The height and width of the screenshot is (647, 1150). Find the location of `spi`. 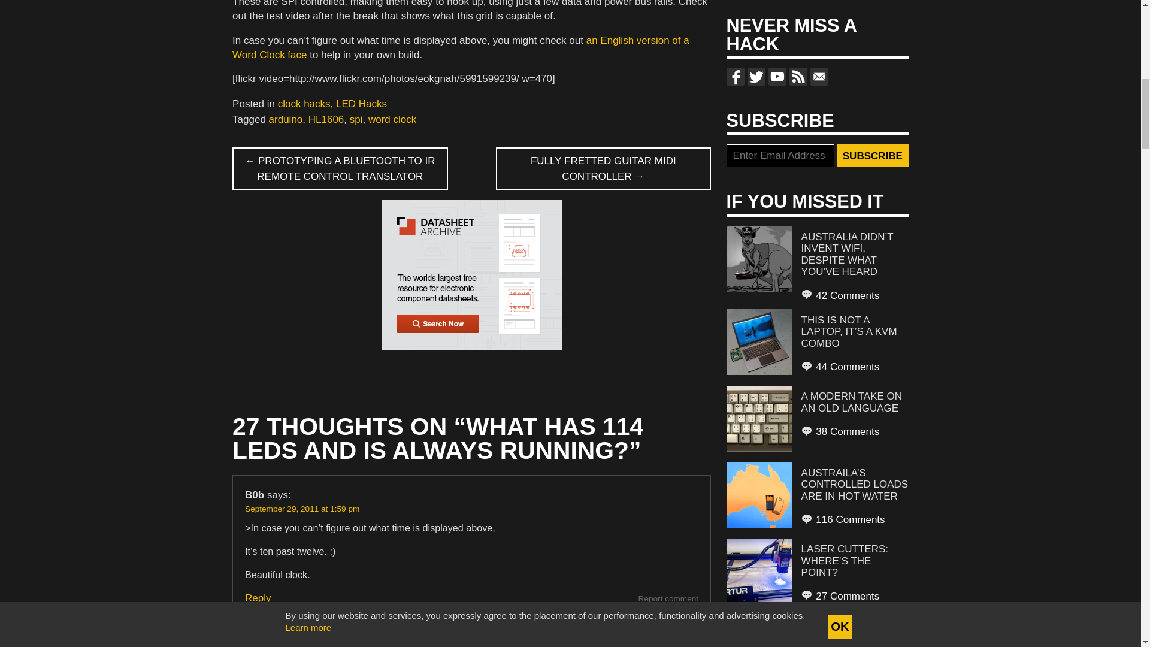

spi is located at coordinates (356, 120).